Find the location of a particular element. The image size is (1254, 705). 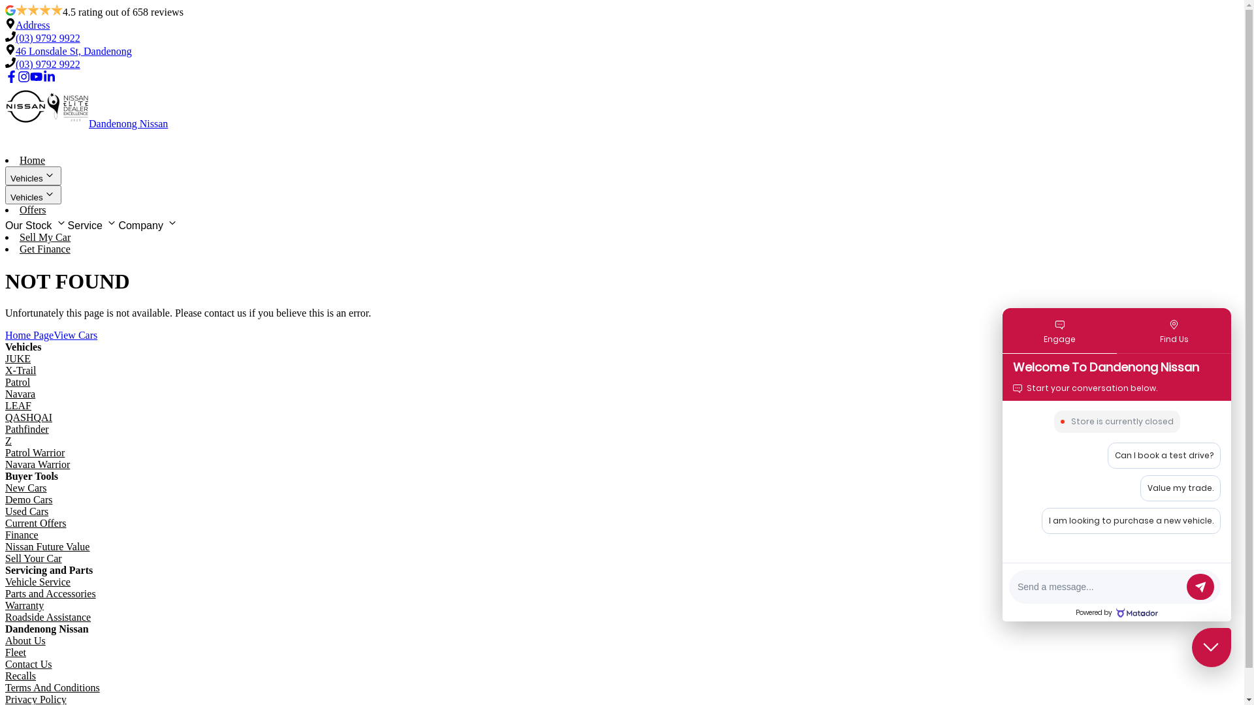

JUKE is located at coordinates (18, 359).